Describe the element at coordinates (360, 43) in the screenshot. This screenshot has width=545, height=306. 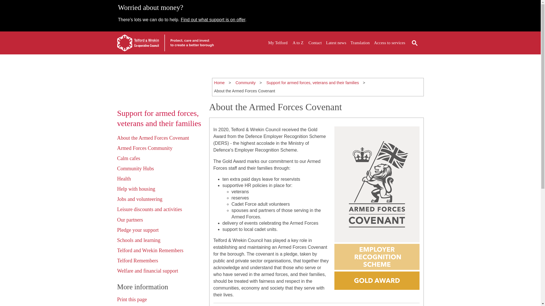
I see `Translation` at that location.